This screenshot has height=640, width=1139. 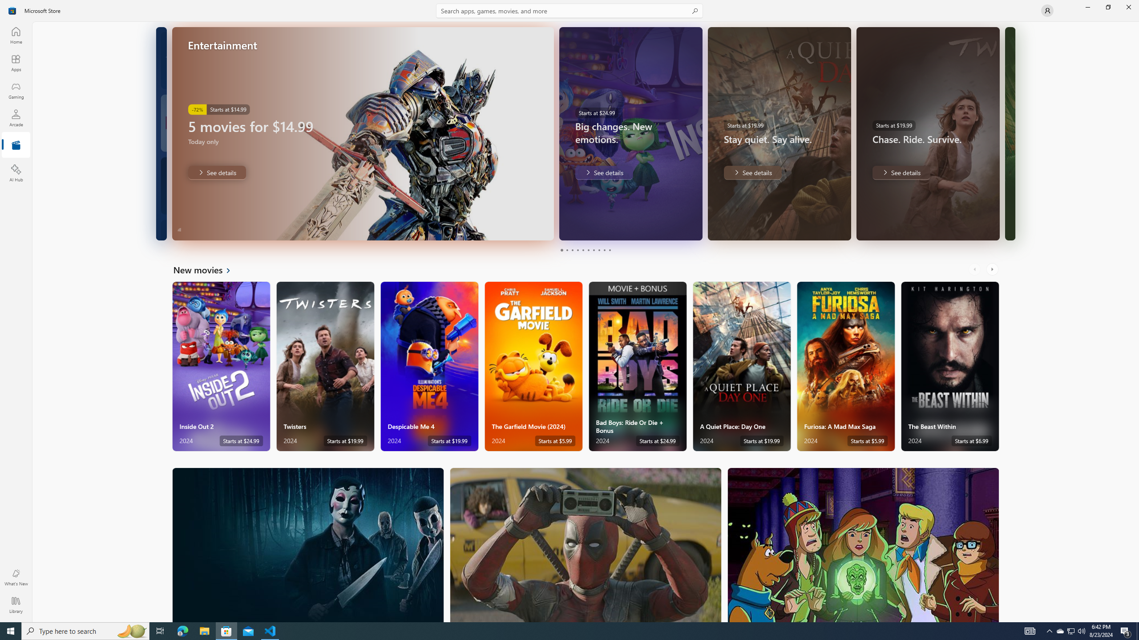 I want to click on Home, so click(x=16, y=35).